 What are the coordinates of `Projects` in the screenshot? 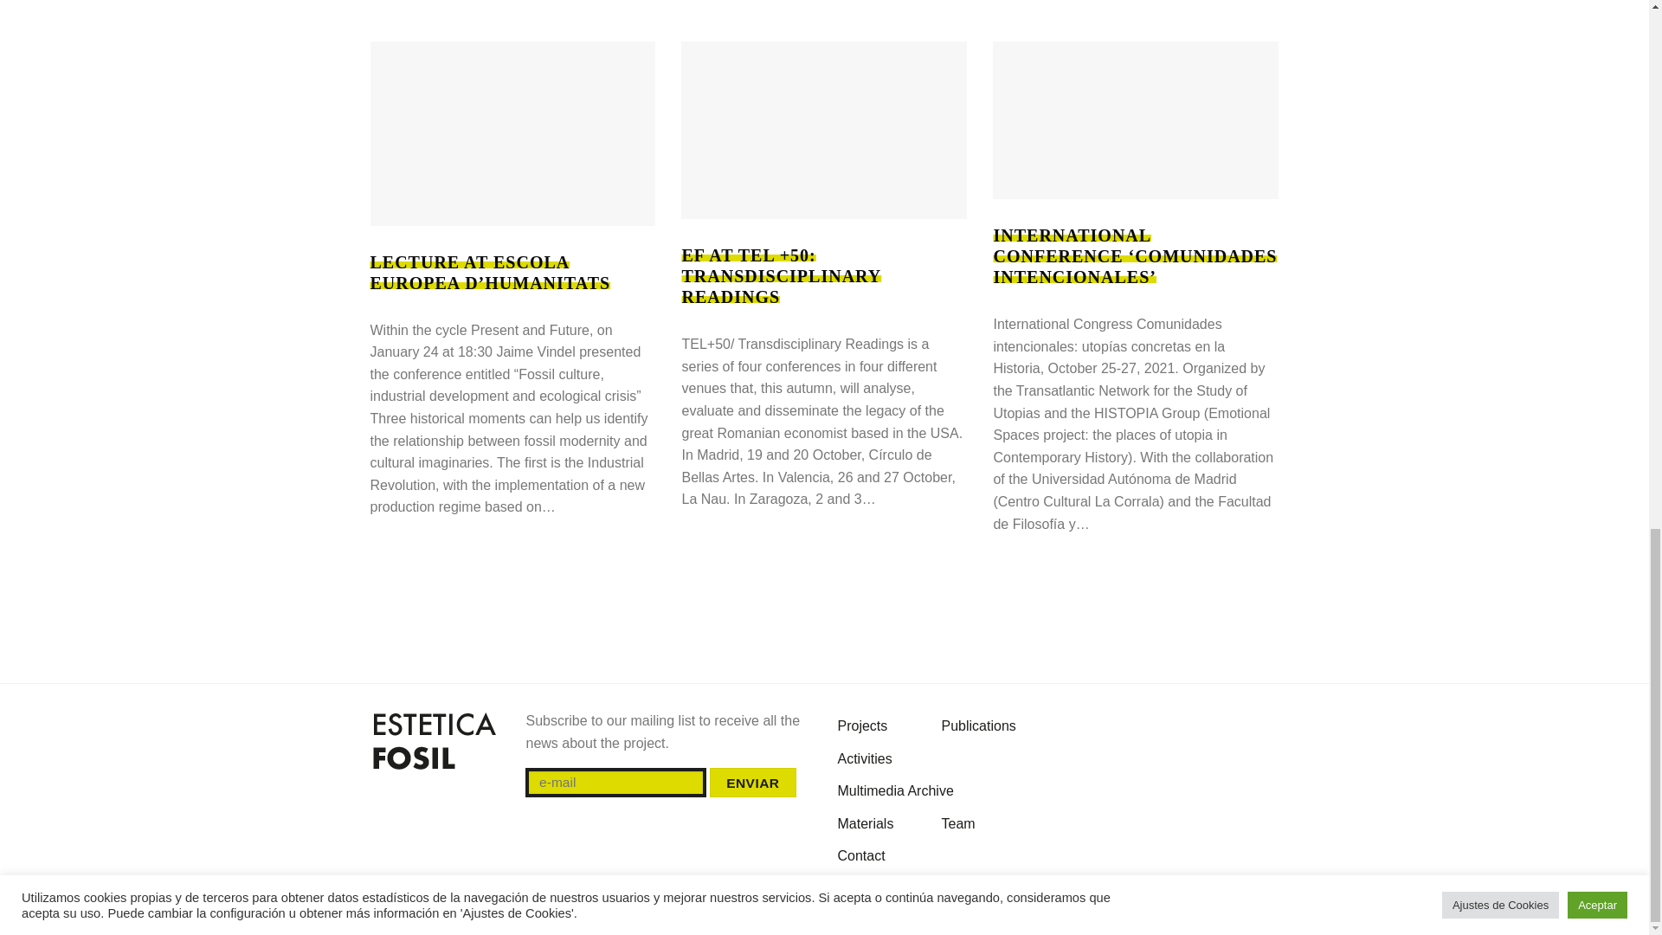 It's located at (862, 725).